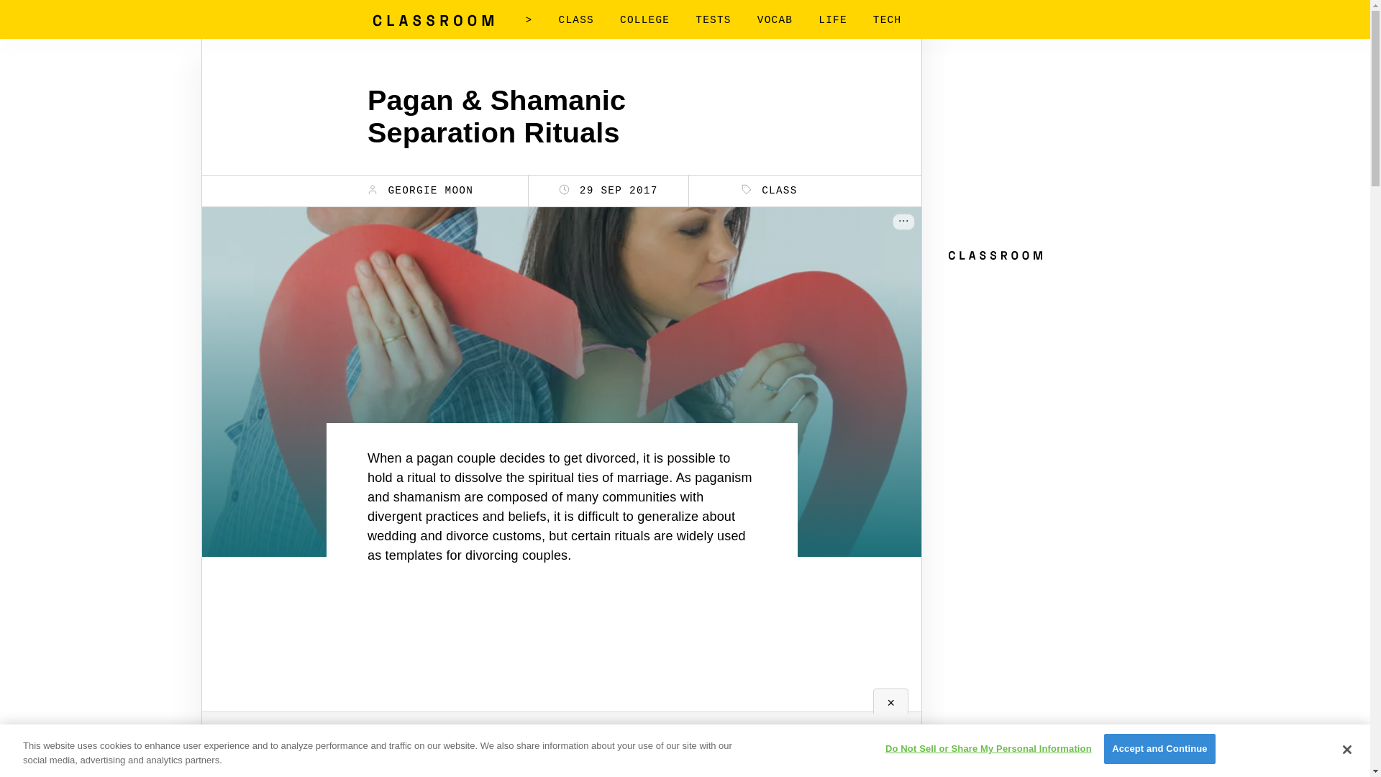 The width and height of the screenshot is (1381, 777). I want to click on 3rd party ad content, so click(1052, 357).